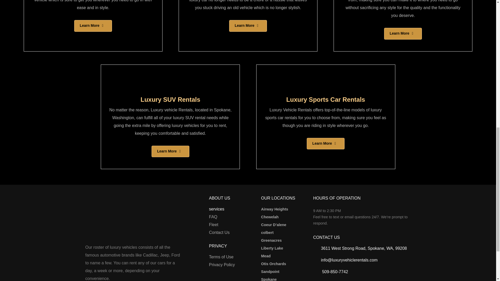  Describe the element at coordinates (106, 219) in the screenshot. I see `logo-luxury` at that location.